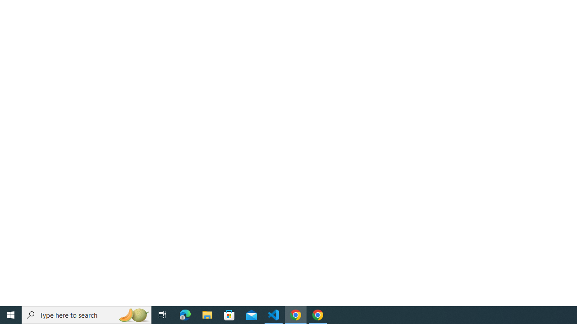  What do you see at coordinates (317, 315) in the screenshot?
I see `Google Chrome - 1 running window` at bounding box center [317, 315].